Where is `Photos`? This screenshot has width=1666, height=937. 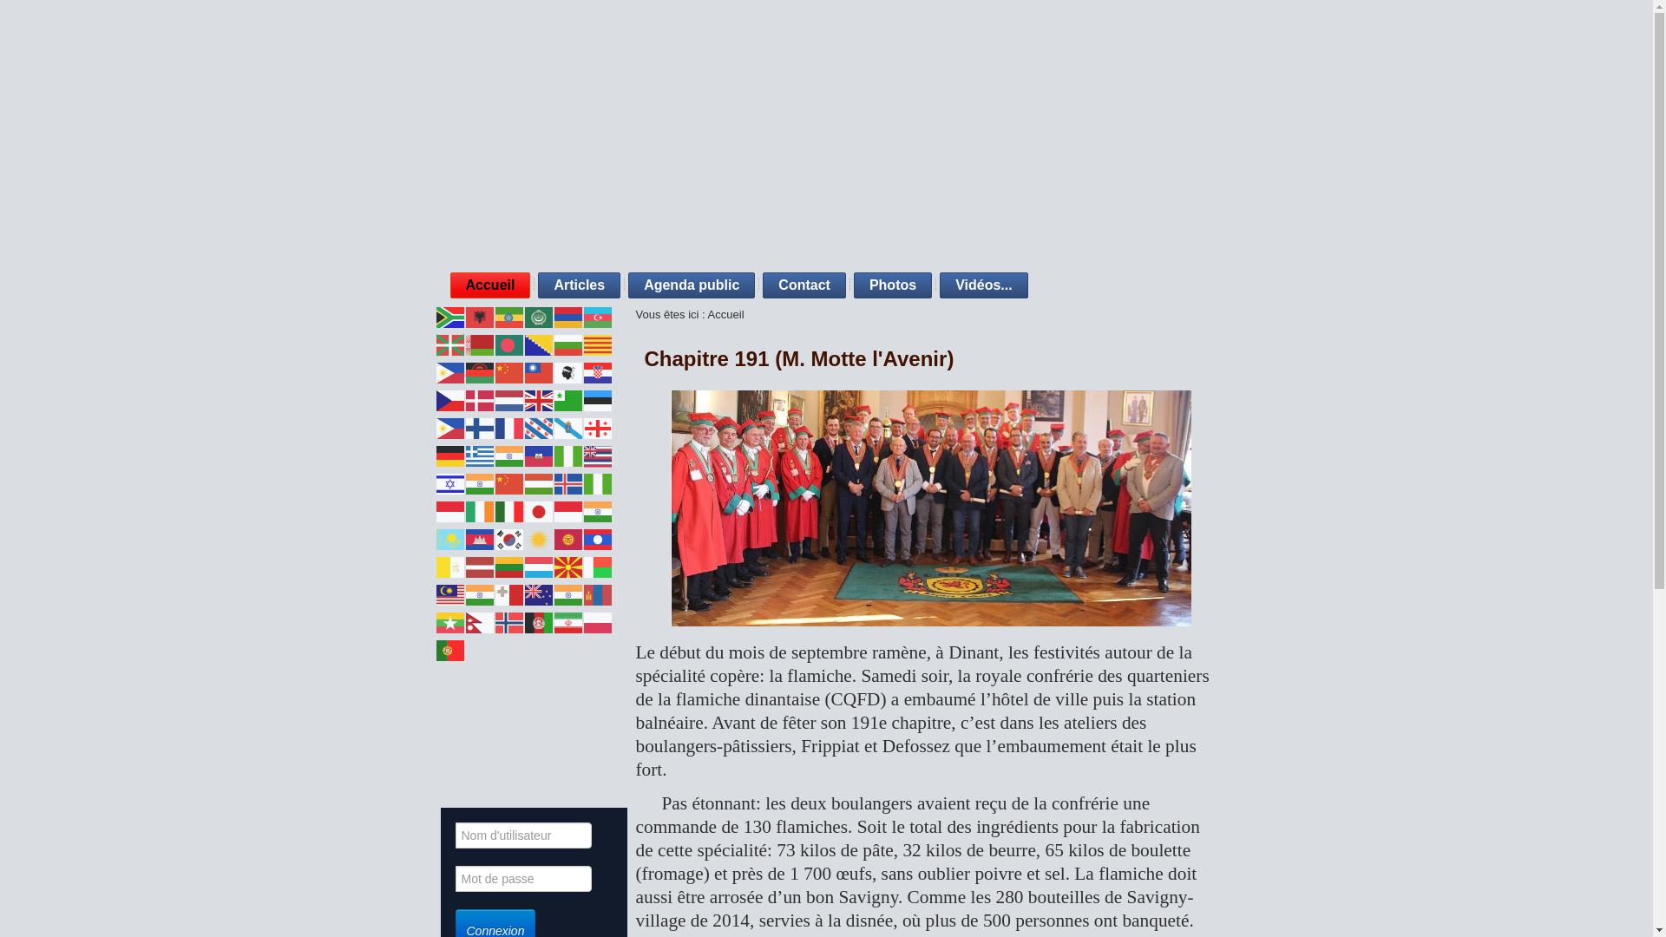 Photos is located at coordinates (892, 285).